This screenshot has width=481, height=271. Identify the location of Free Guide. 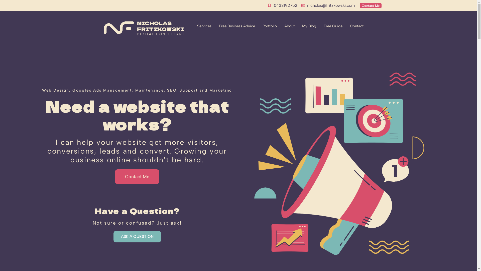
(333, 26).